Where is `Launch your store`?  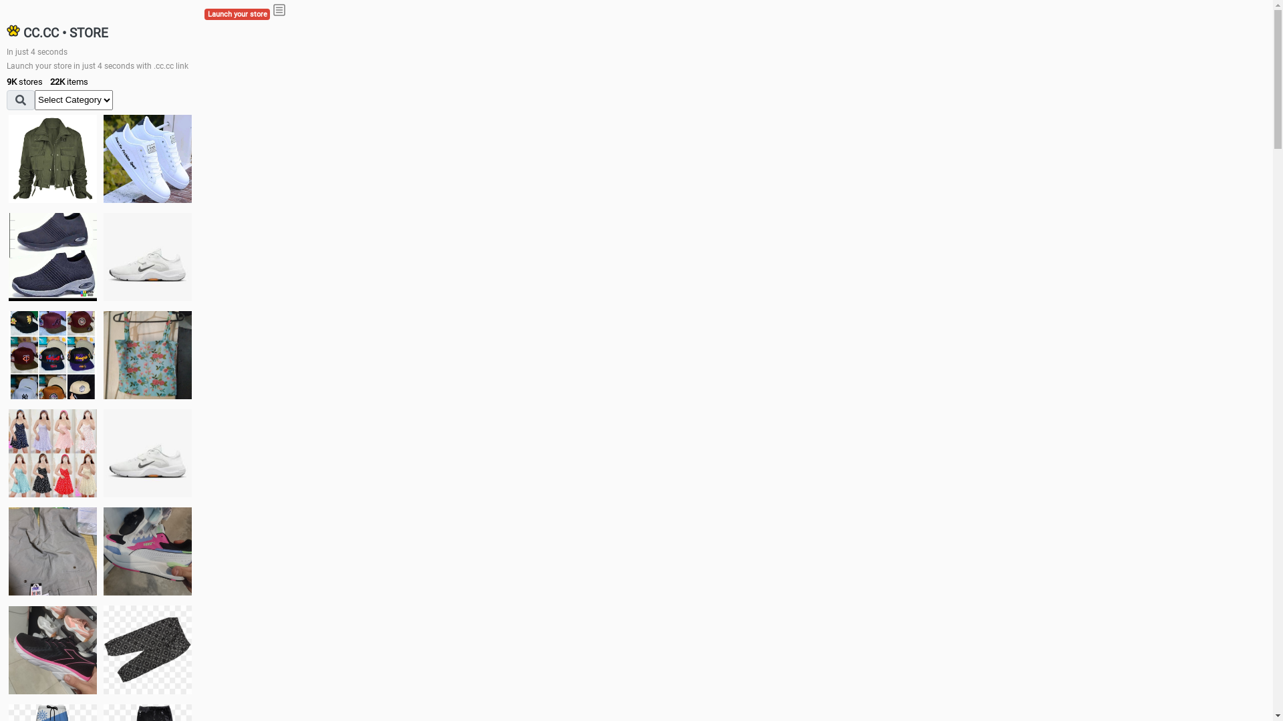
Launch your store is located at coordinates (237, 15).